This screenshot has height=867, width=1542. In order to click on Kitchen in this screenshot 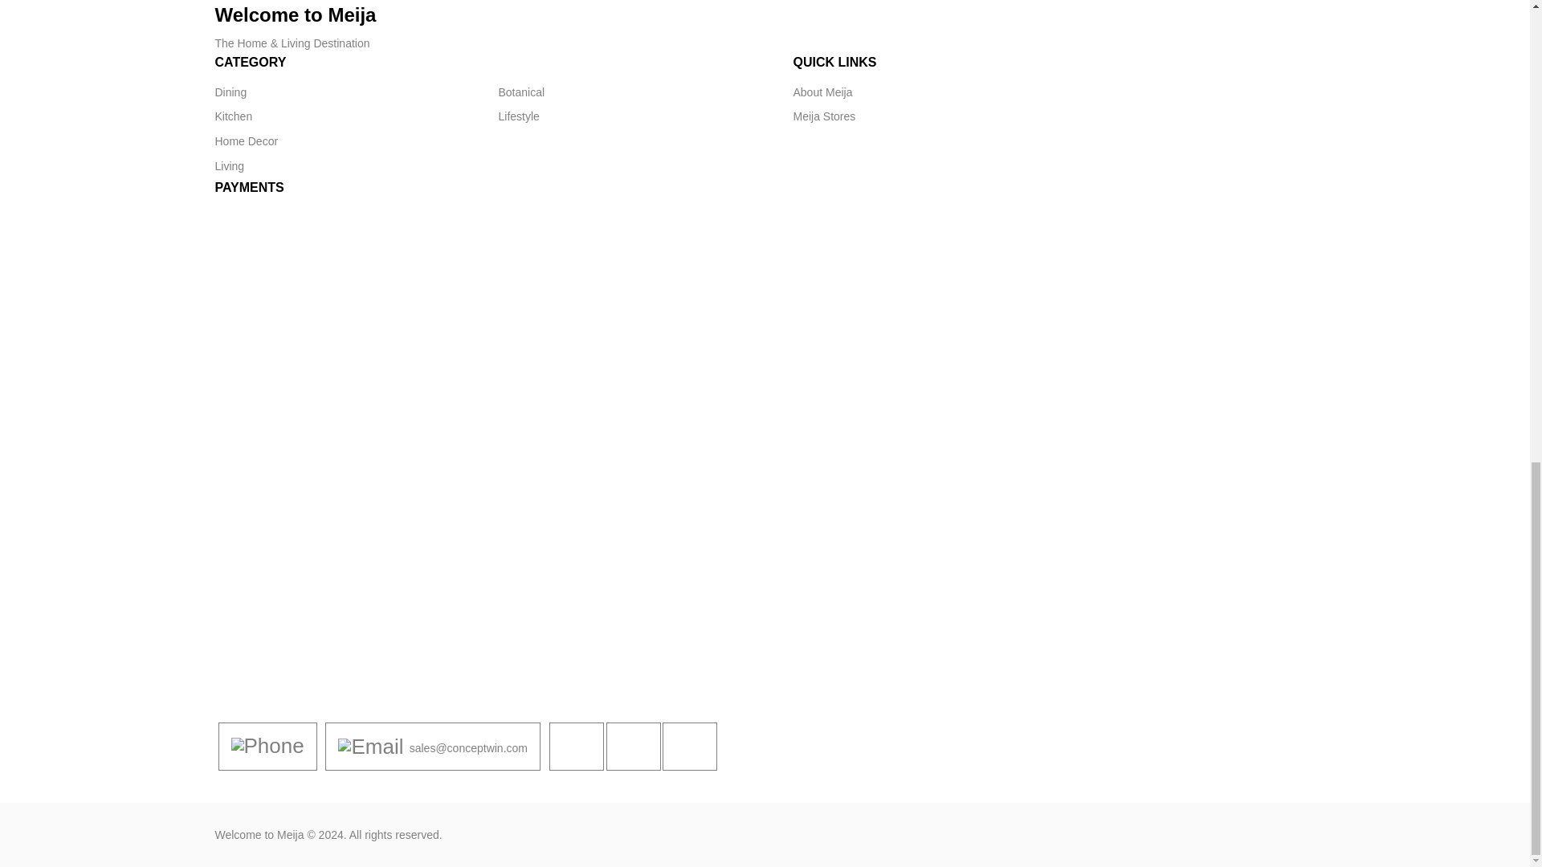, I will do `click(234, 116)`.